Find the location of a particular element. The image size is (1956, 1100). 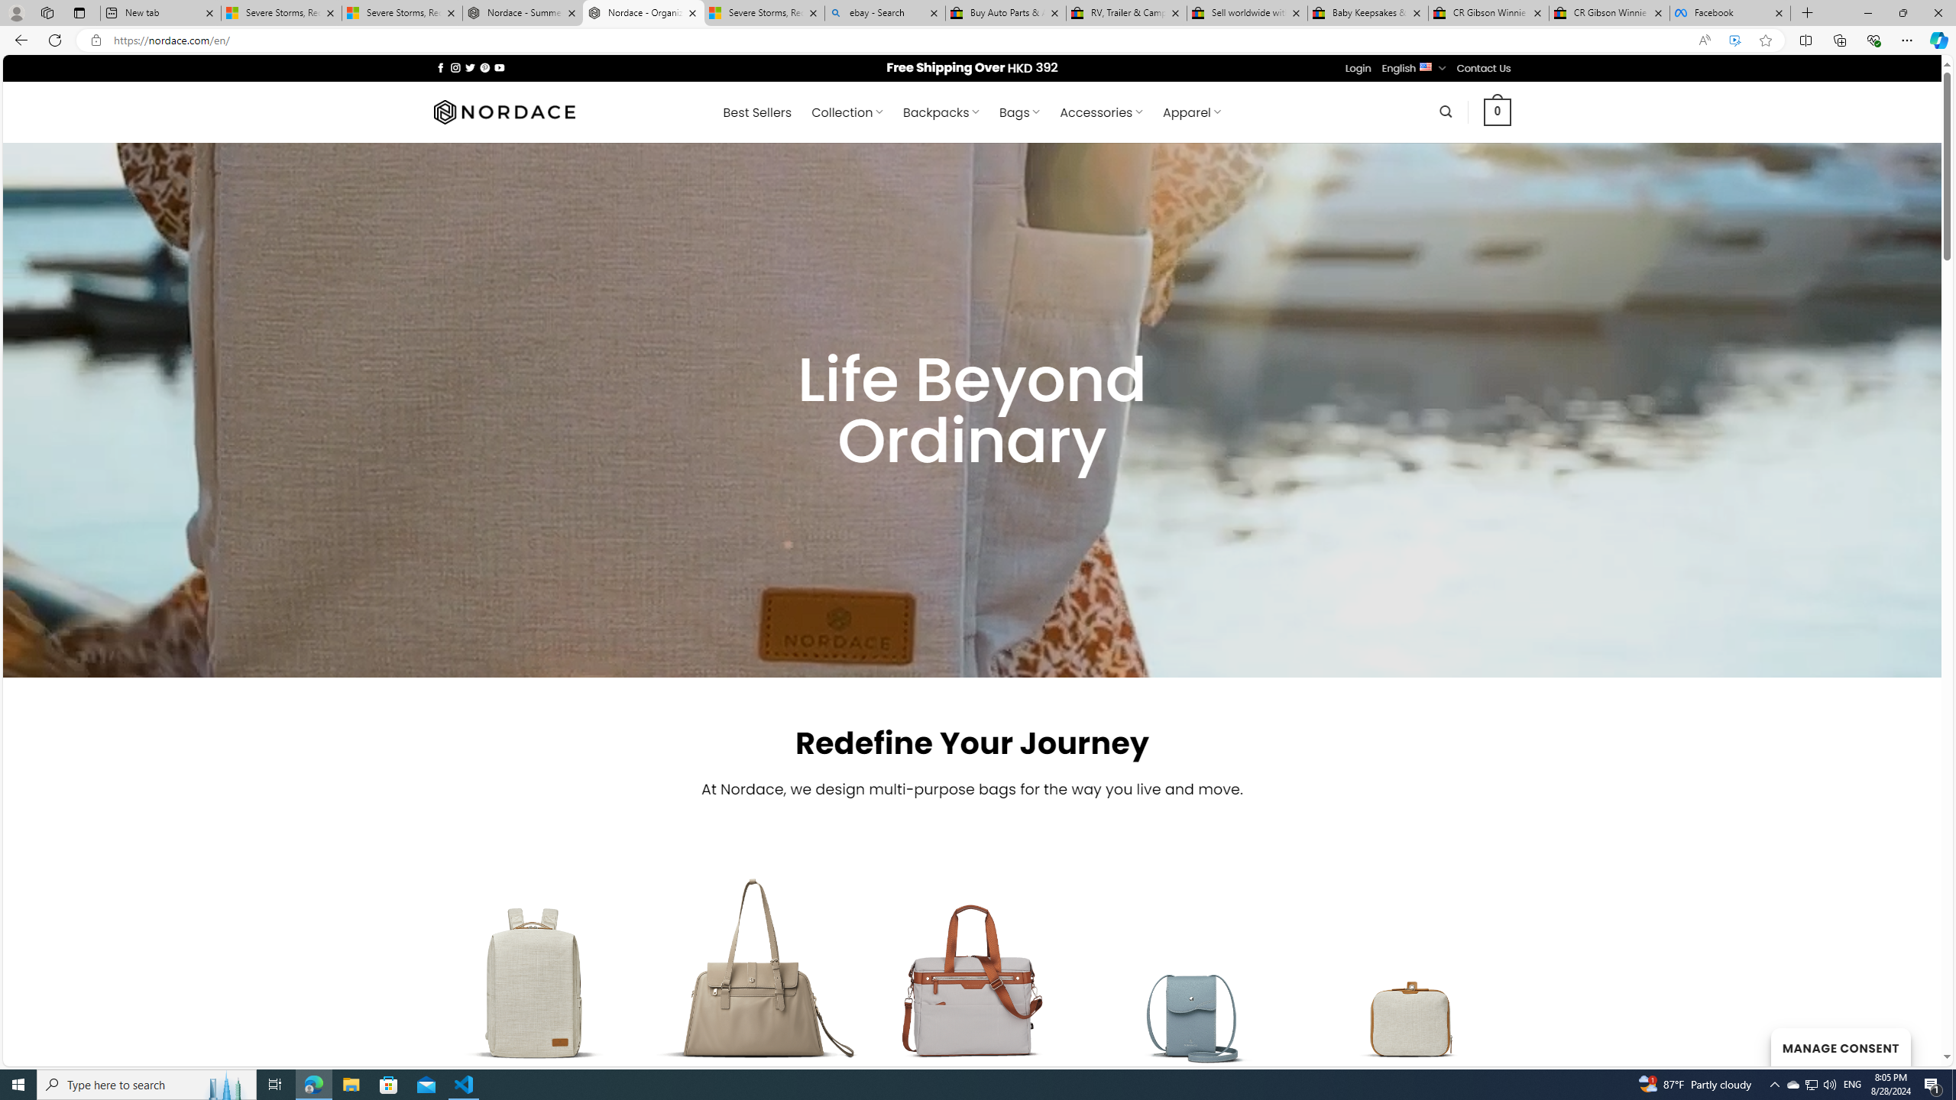

Login is located at coordinates (1359, 69).